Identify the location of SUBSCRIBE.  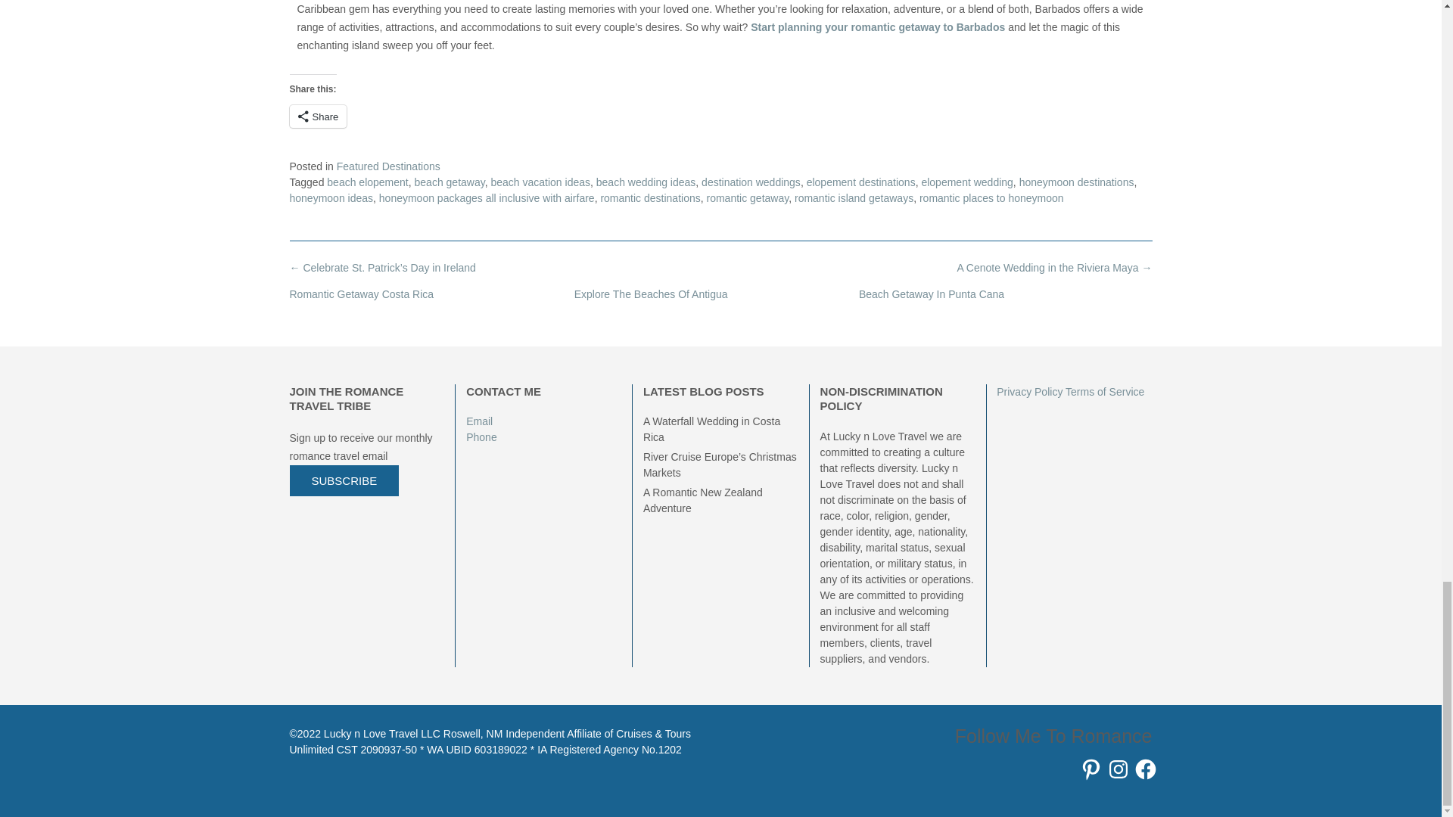
(344, 480).